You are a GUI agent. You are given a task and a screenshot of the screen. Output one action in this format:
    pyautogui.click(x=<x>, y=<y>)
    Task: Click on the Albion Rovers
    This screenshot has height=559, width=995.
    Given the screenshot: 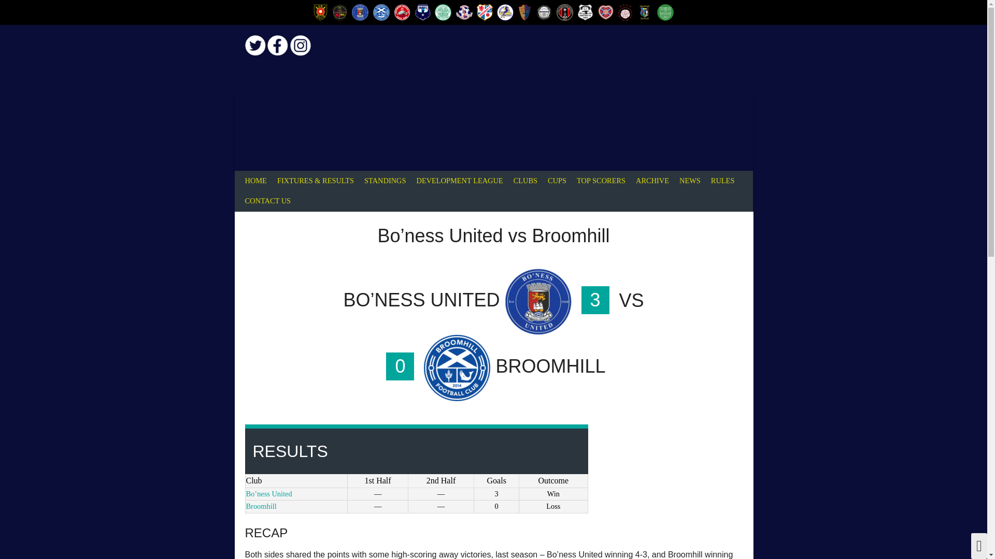 What is the action you would take?
    pyautogui.click(x=320, y=12)
    